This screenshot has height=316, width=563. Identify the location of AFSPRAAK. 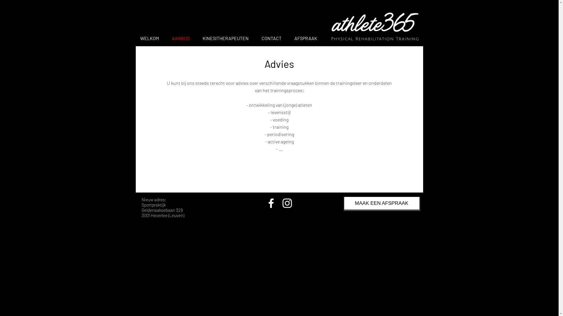
(307, 38).